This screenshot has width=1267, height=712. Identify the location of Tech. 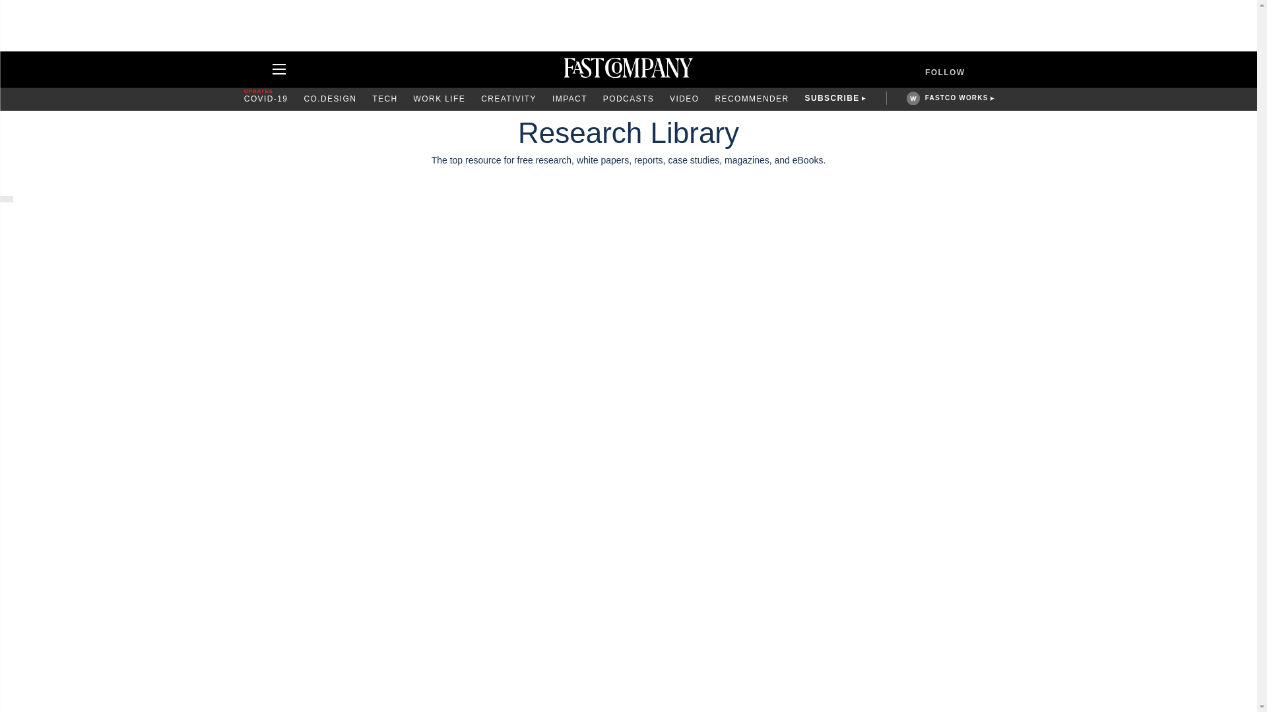
(385, 99).